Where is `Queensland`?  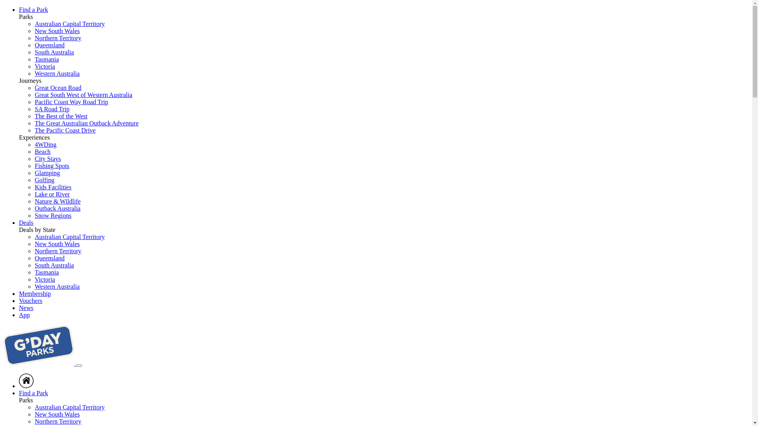 Queensland is located at coordinates (50, 258).